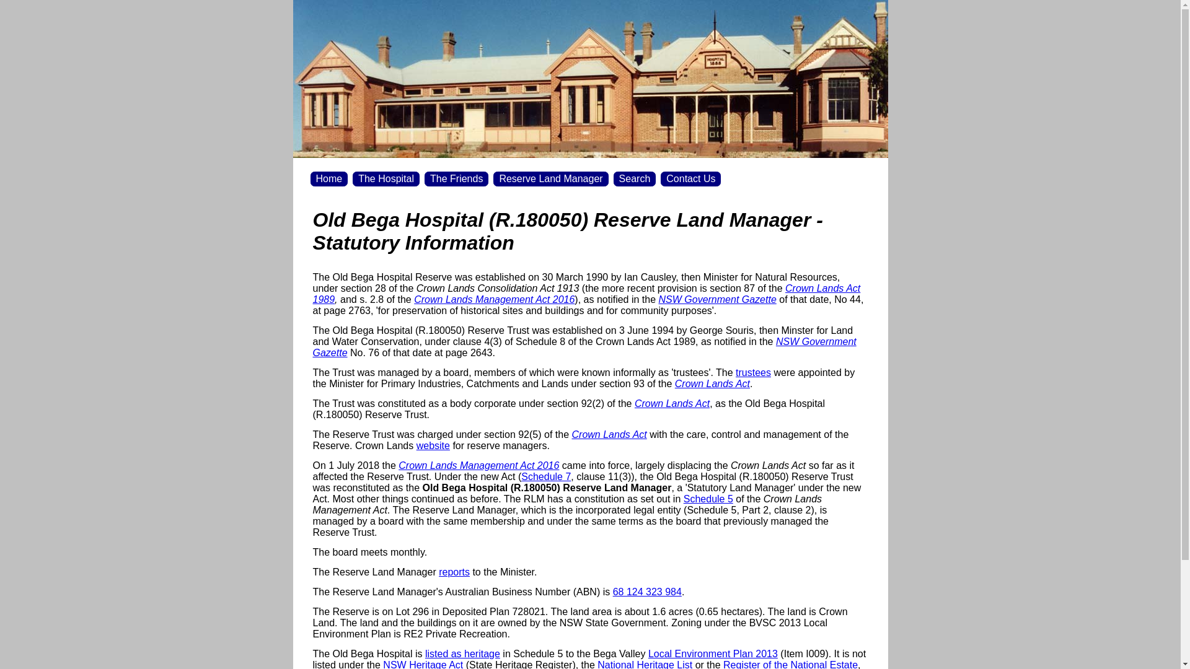 The height and width of the screenshot is (669, 1190). Describe the element at coordinates (713, 384) in the screenshot. I see `Crown Lands Act` at that location.